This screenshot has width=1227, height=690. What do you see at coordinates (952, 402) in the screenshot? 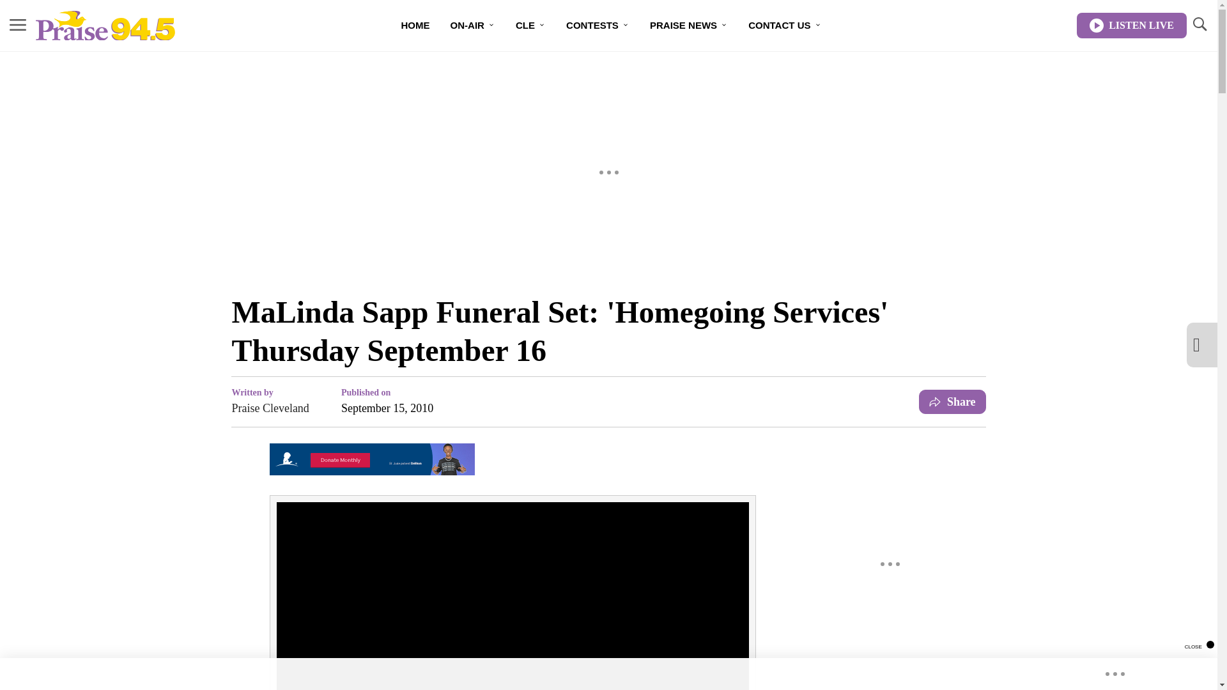
I see `Share` at bounding box center [952, 402].